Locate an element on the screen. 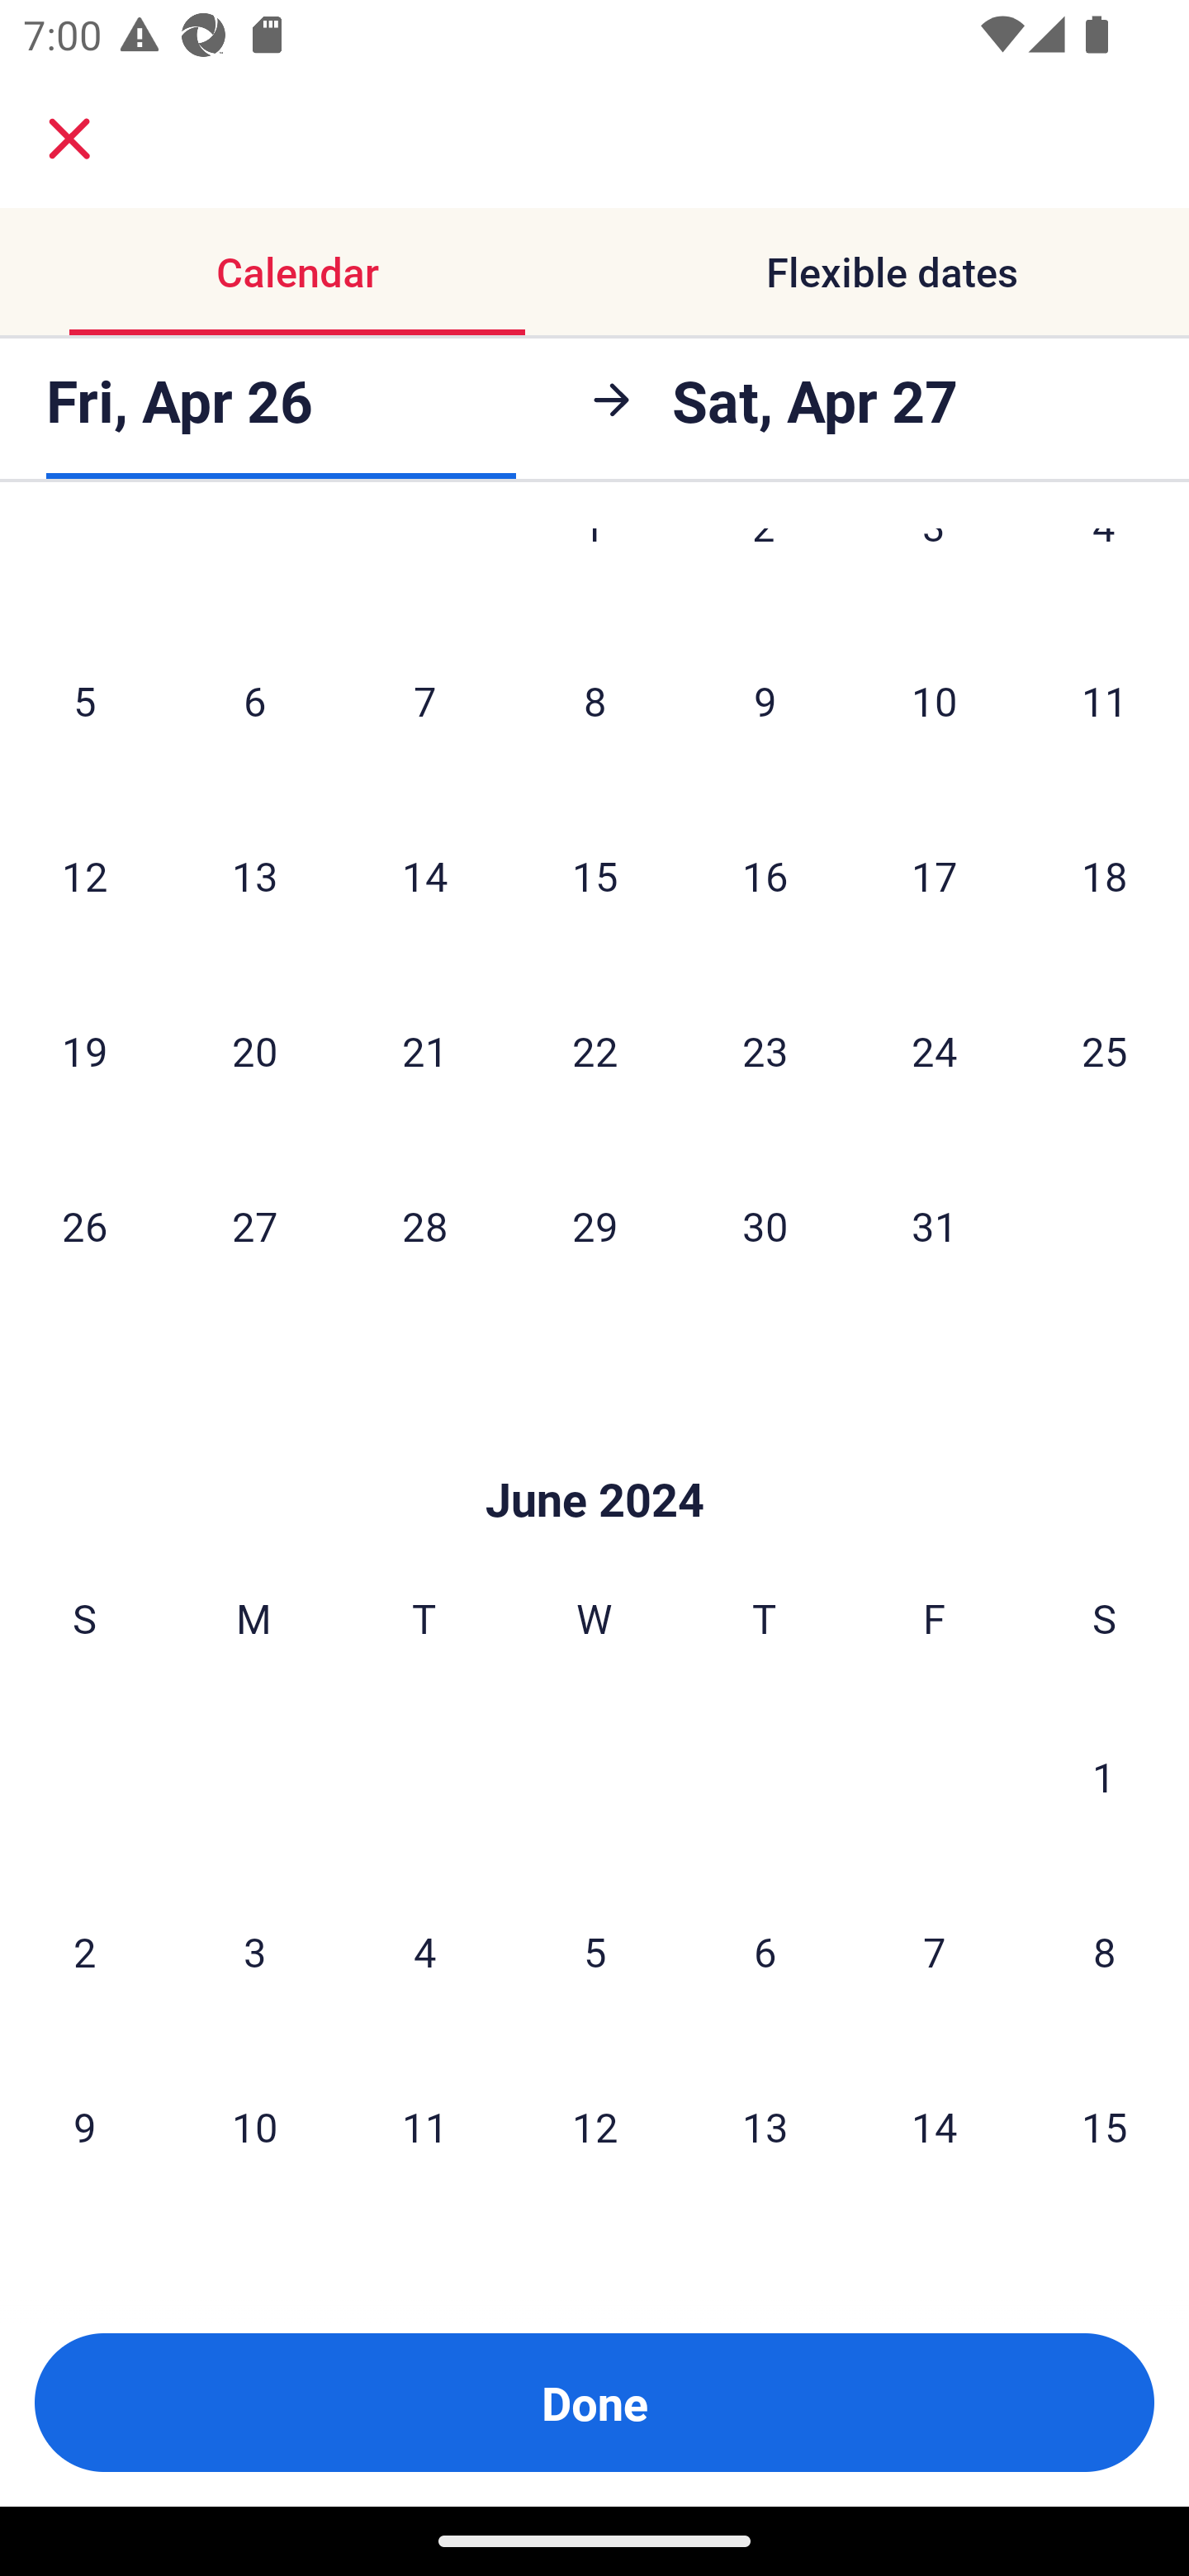  23 Thursday, May 23, 2024 is located at coordinates (765, 1050).